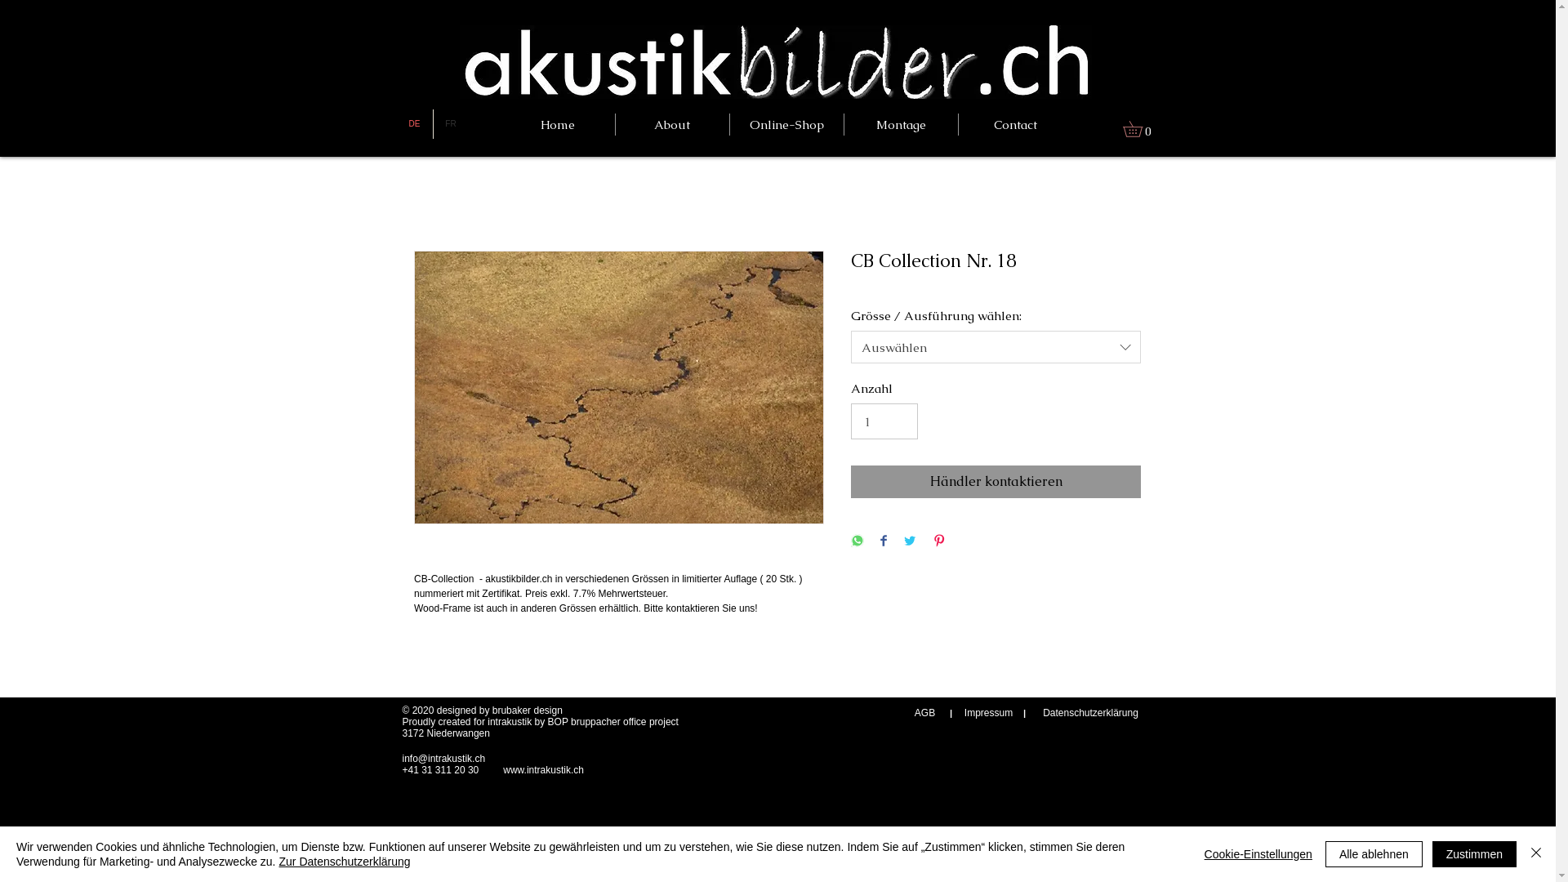 The image size is (1568, 882). Describe the element at coordinates (544, 770) in the screenshot. I see `www.intrakustik.ch` at that location.